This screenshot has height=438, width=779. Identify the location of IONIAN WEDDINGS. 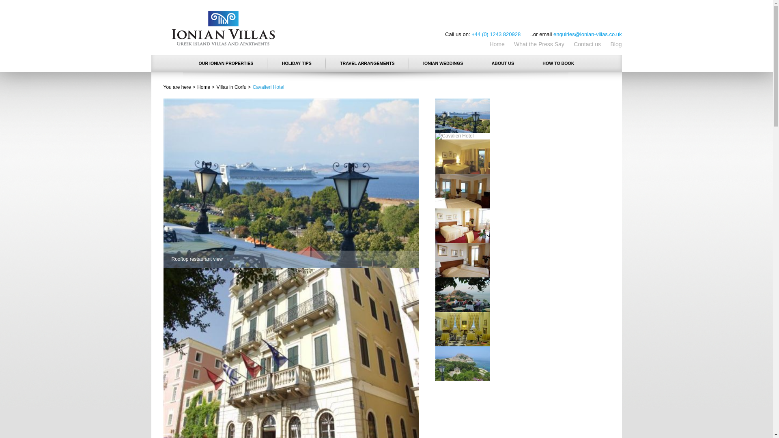
(443, 63).